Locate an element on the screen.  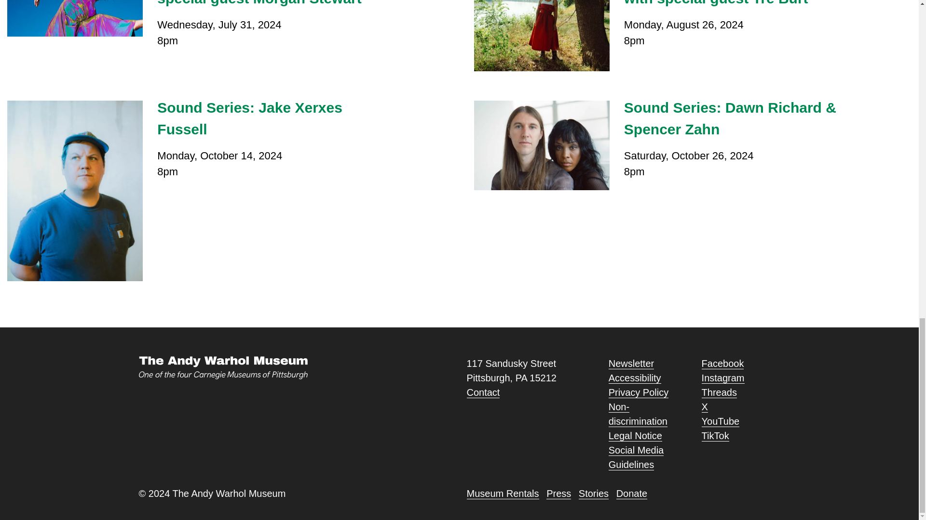
Social Media Guidelines is located at coordinates (593, 494).